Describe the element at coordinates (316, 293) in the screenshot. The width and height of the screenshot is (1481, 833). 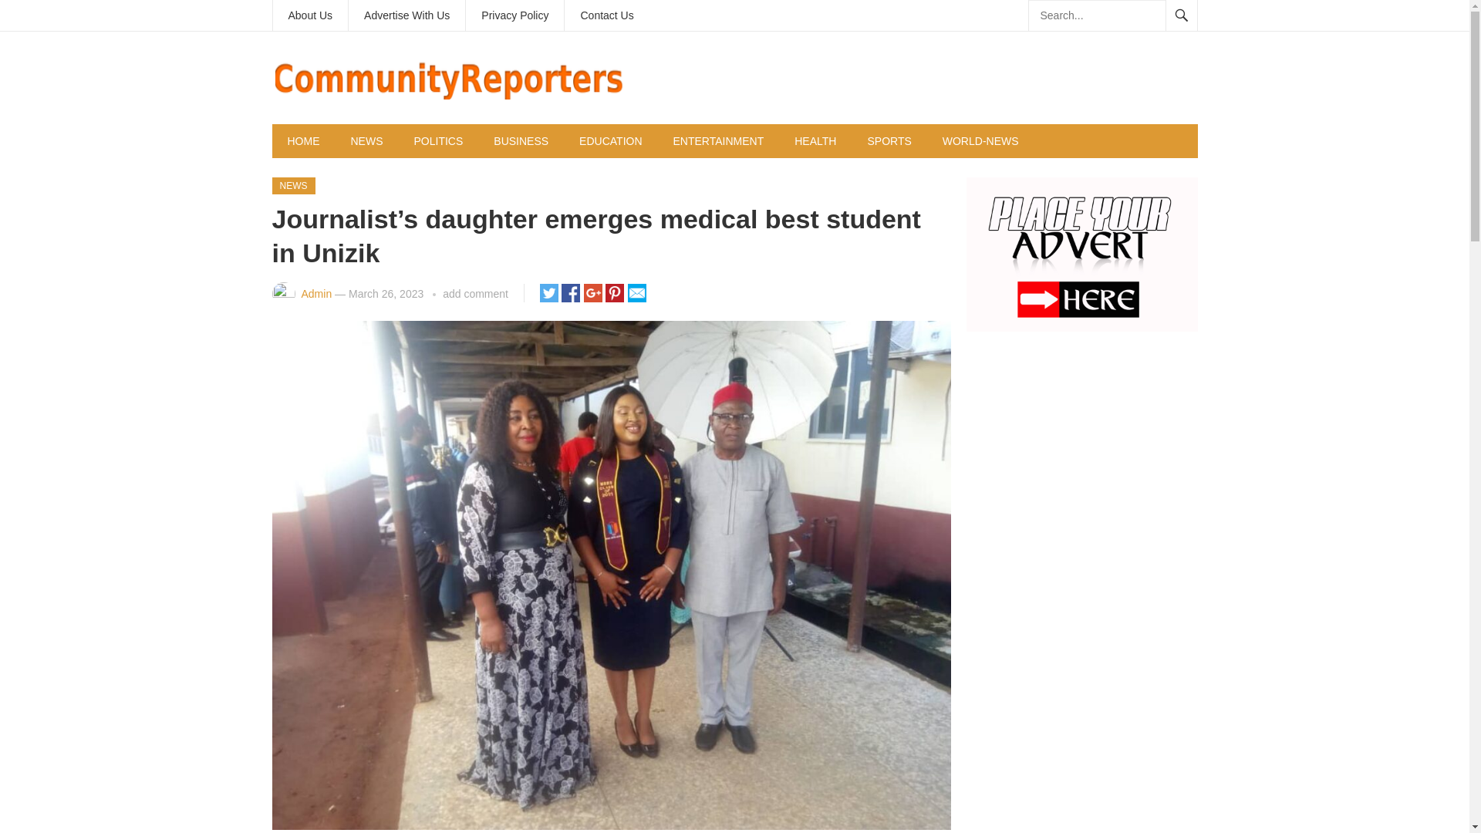
I see `Admin` at that location.